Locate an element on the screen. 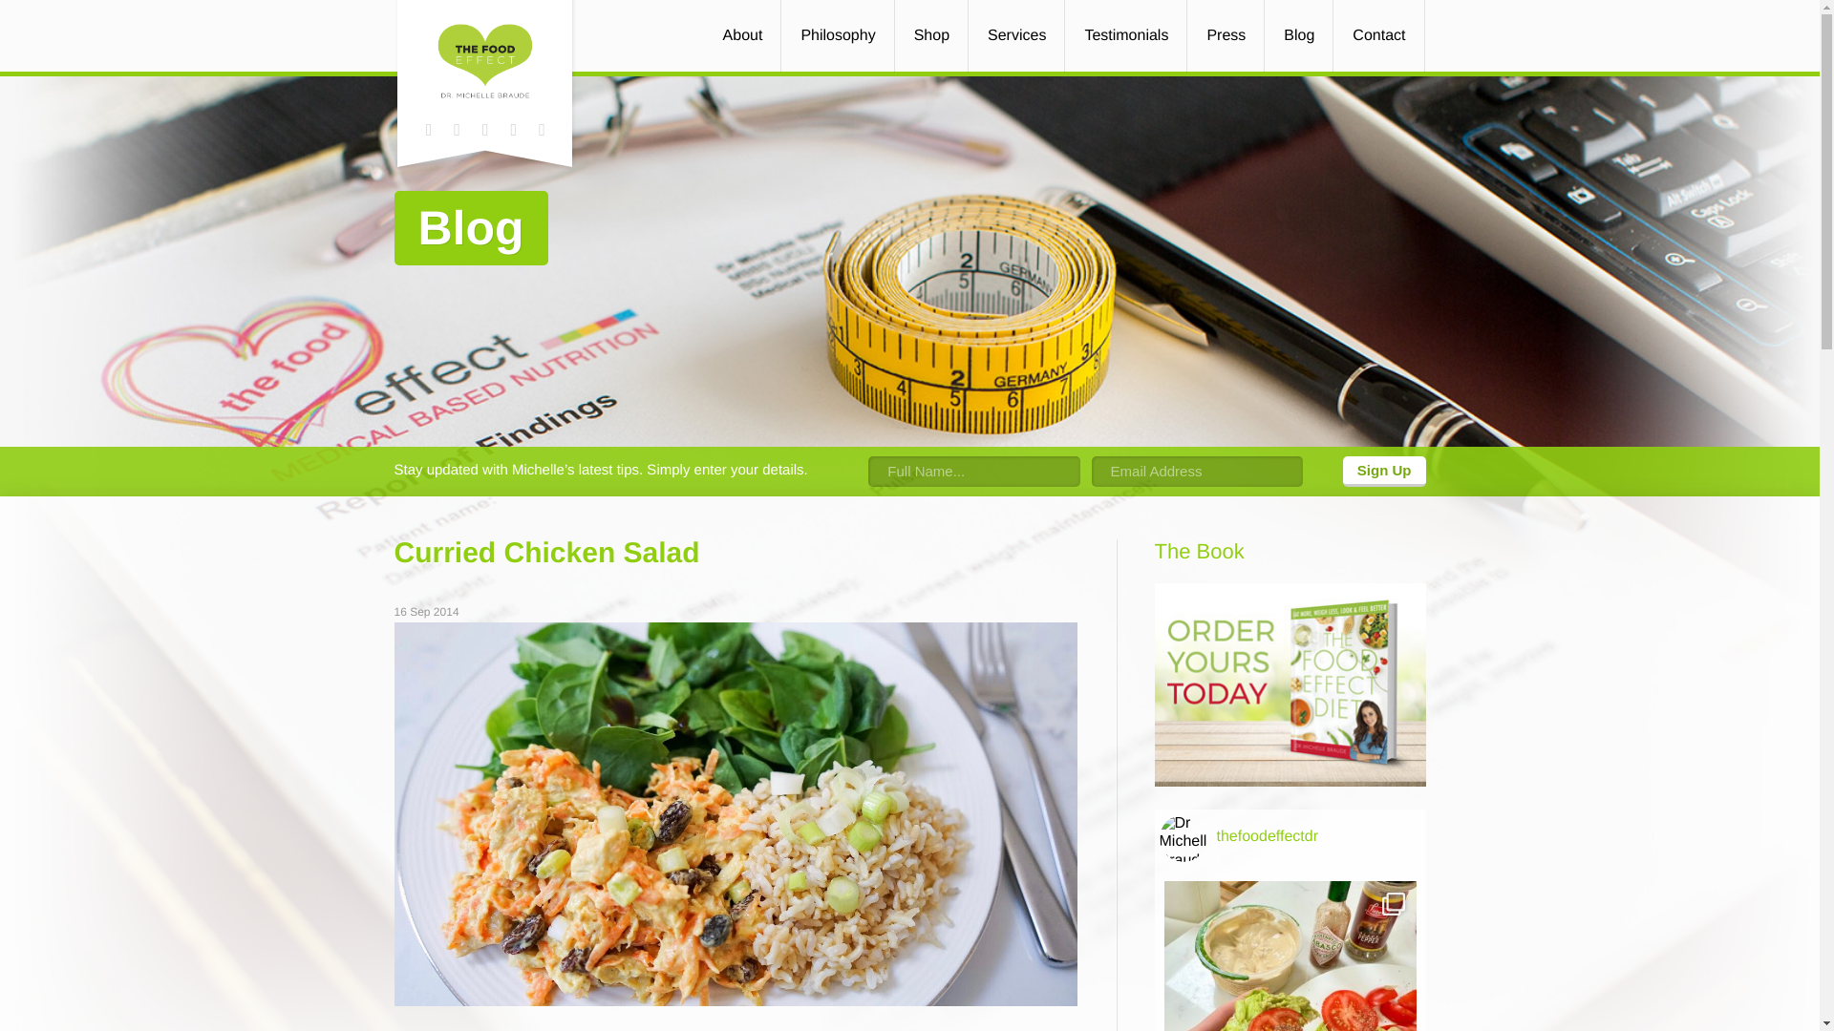 This screenshot has height=1031, width=1834. Press is located at coordinates (1226, 36).